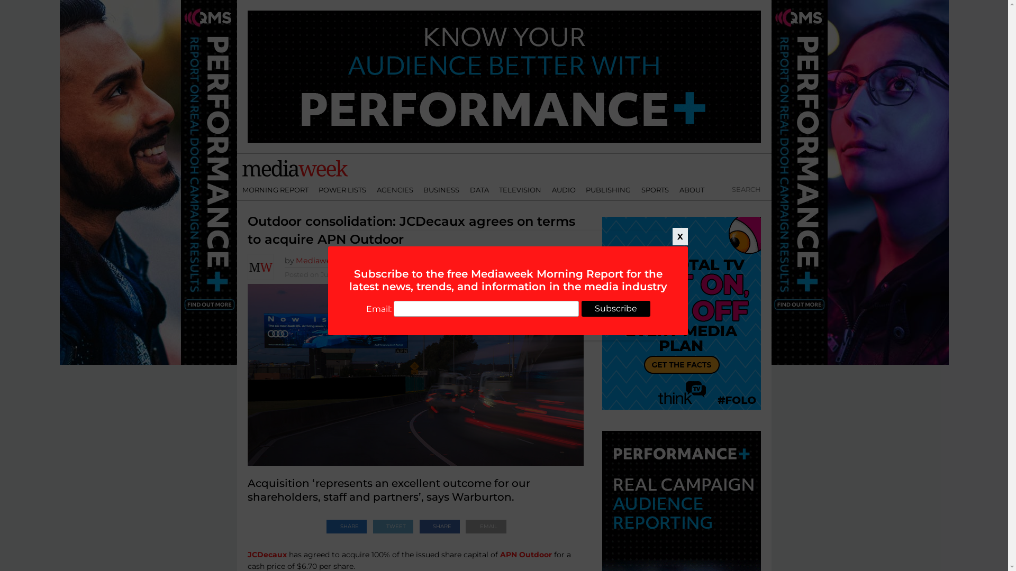 This screenshot has height=571, width=1016. Describe the element at coordinates (692, 190) in the screenshot. I see `ABOUT` at that location.